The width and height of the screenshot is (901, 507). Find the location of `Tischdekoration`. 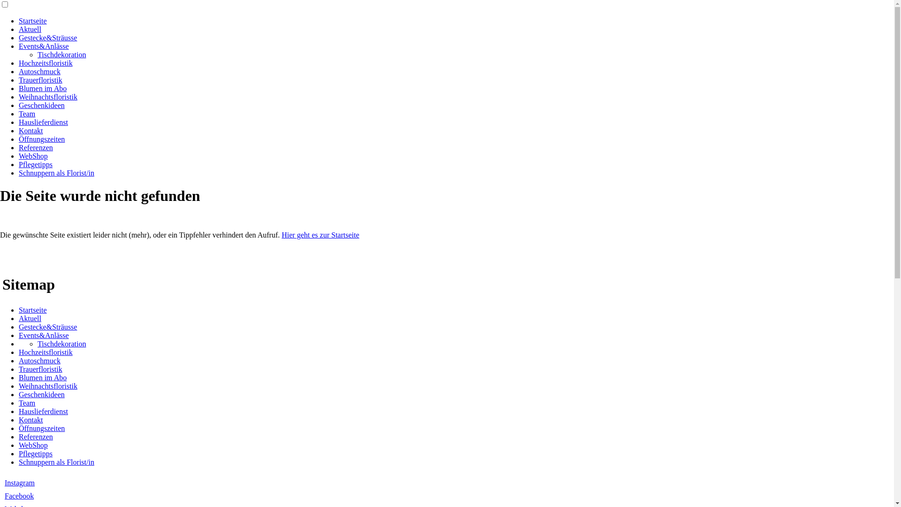

Tischdekoration is located at coordinates (62, 344).